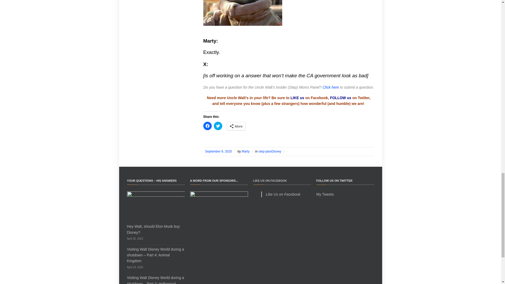 Image resolution: width=505 pixels, height=284 pixels. What do you see at coordinates (270, 181) in the screenshot?
I see `LIKE US ON FACEBOOK` at bounding box center [270, 181].